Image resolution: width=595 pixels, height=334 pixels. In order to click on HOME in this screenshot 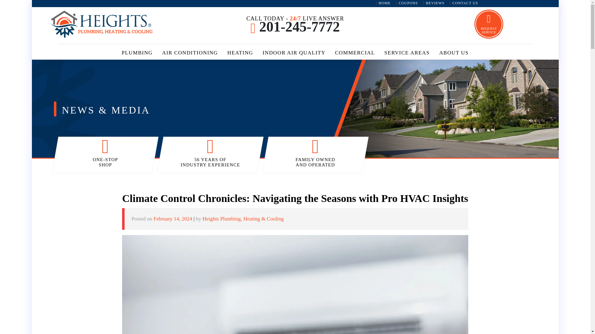, I will do `click(383, 3)`.